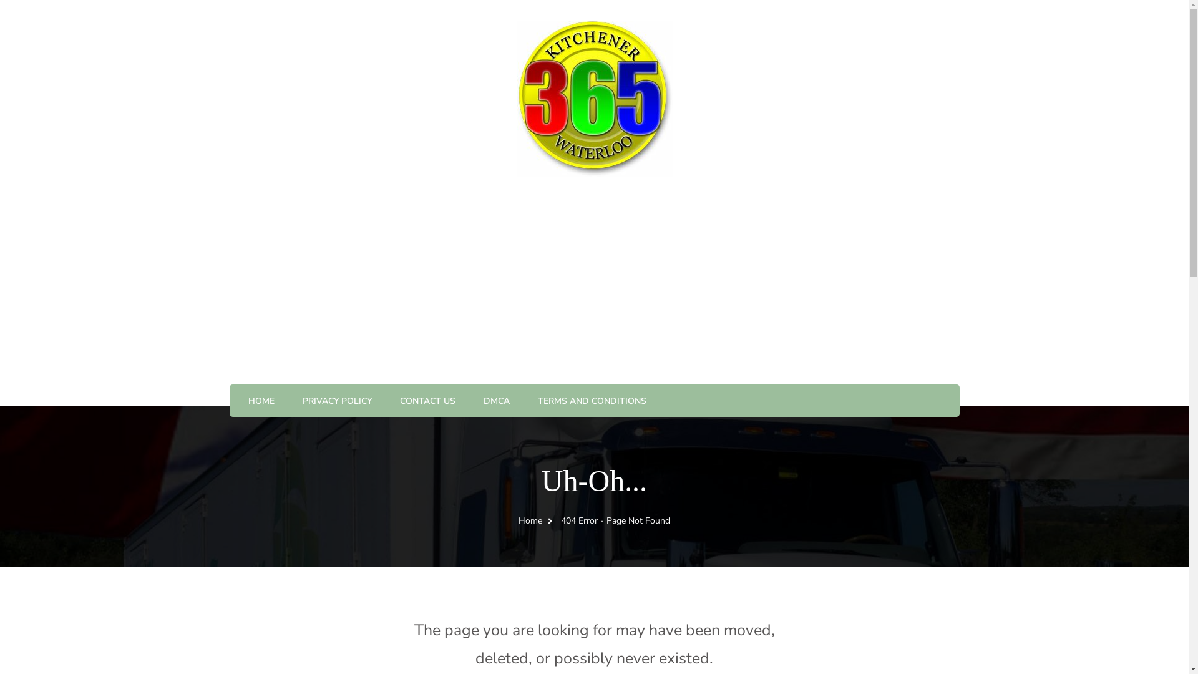 The width and height of the screenshot is (1198, 674). I want to click on DMCA, so click(496, 402).